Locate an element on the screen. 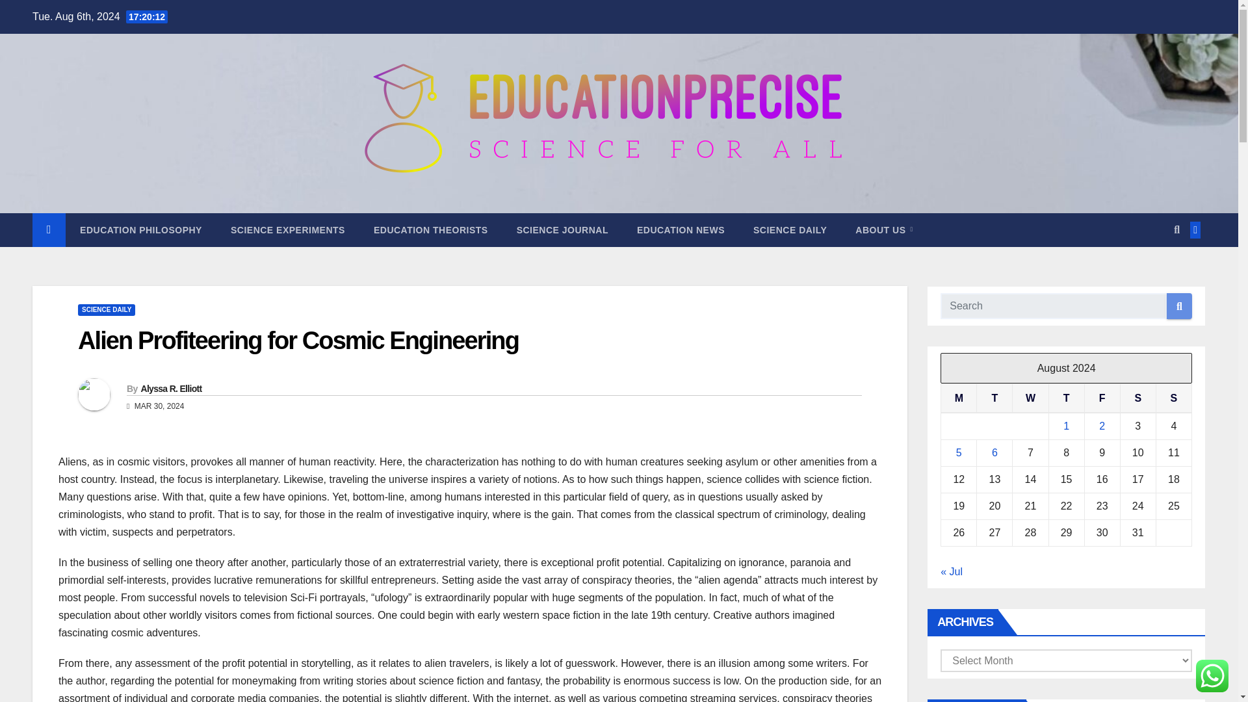 The image size is (1248, 702). Education News is located at coordinates (681, 230).